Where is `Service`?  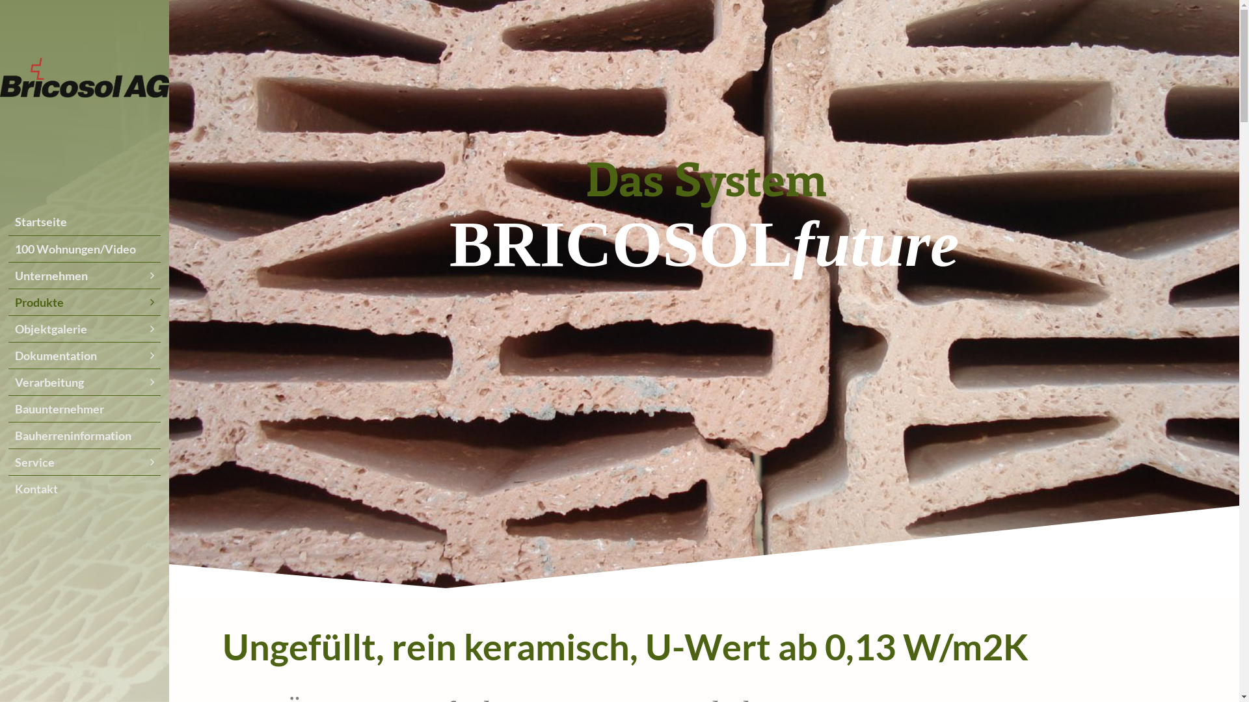
Service is located at coordinates (85, 462).